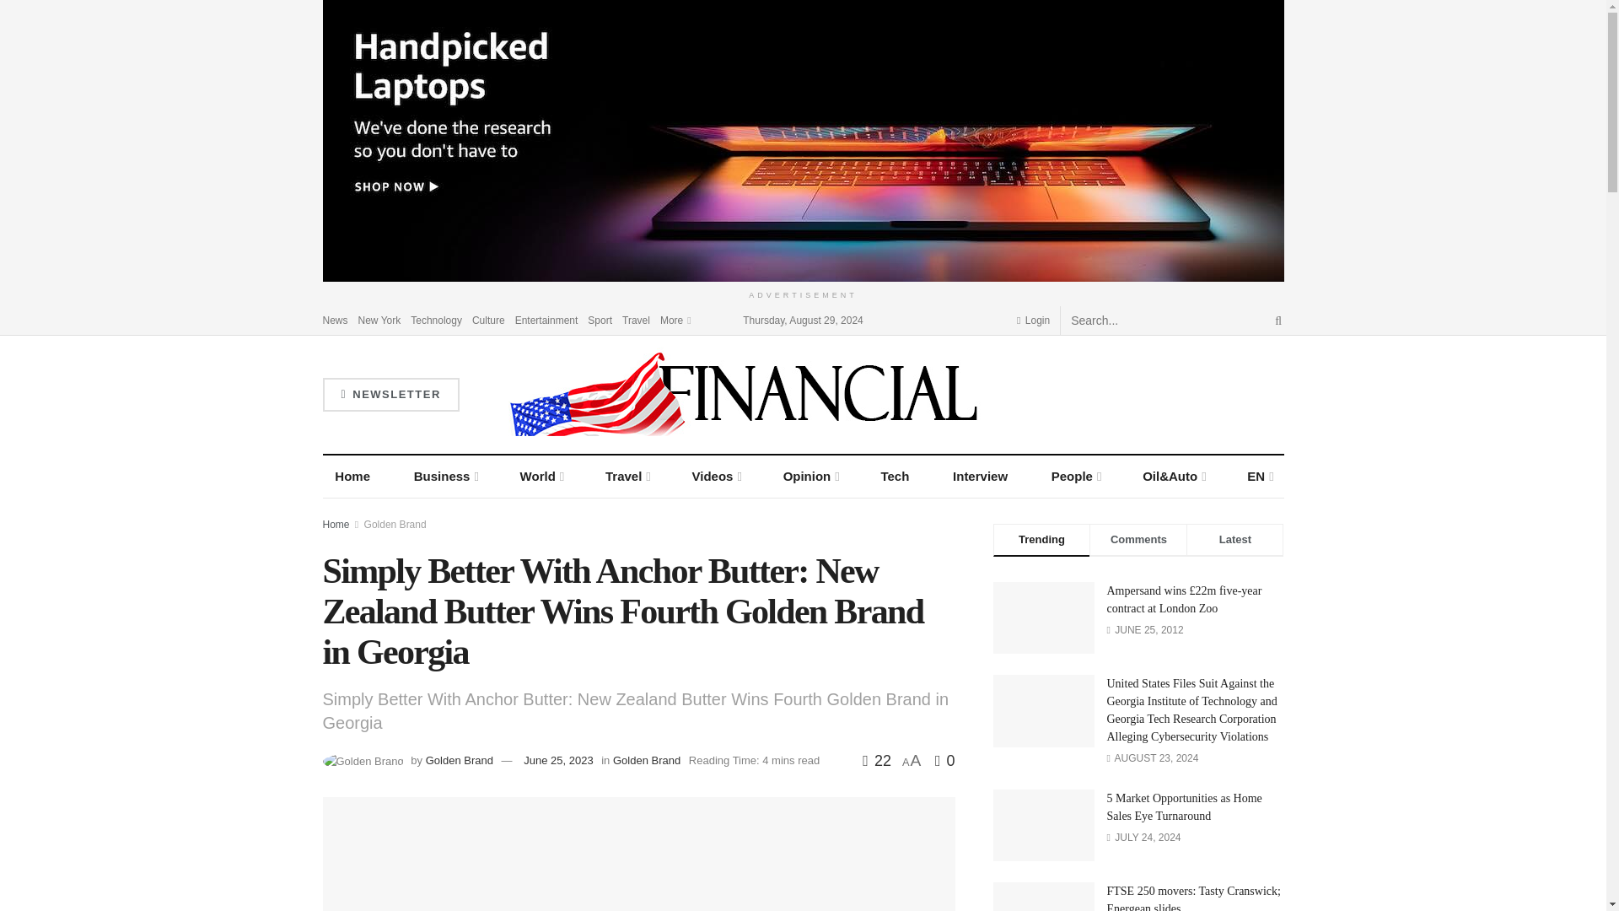  What do you see at coordinates (546, 319) in the screenshot?
I see `Entertainment` at bounding box center [546, 319].